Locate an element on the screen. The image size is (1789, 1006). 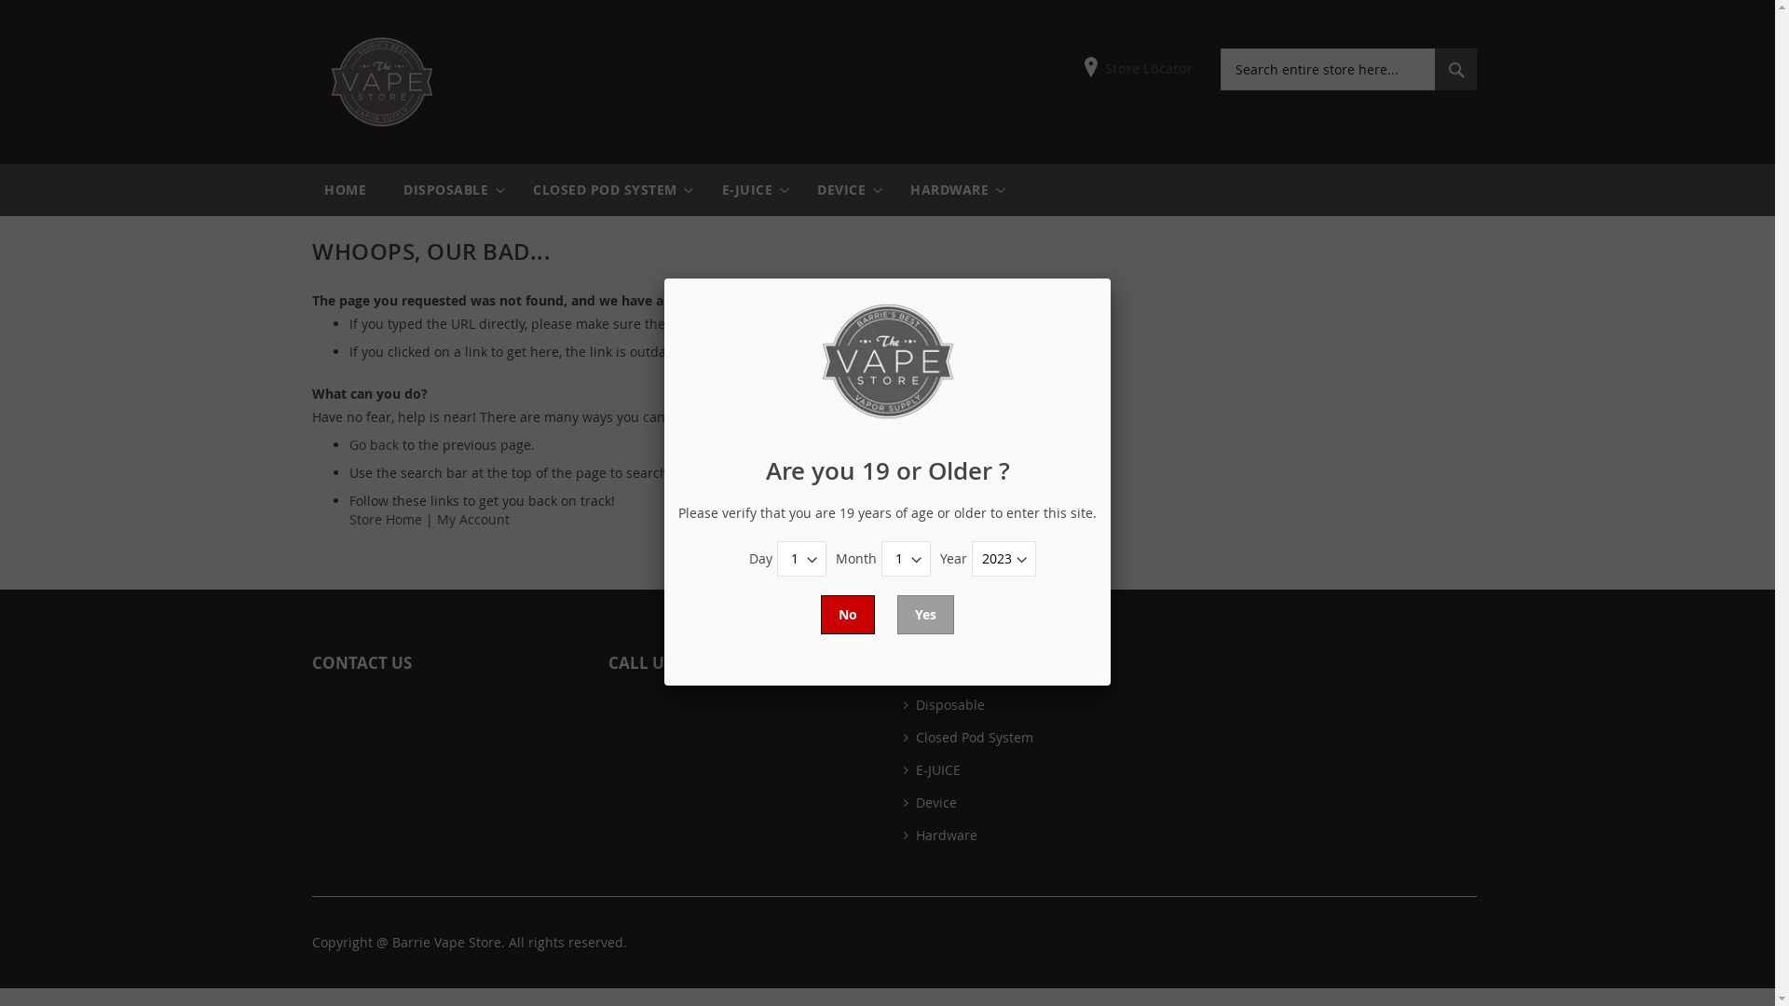
Disposable is located at coordinates (945, 704).